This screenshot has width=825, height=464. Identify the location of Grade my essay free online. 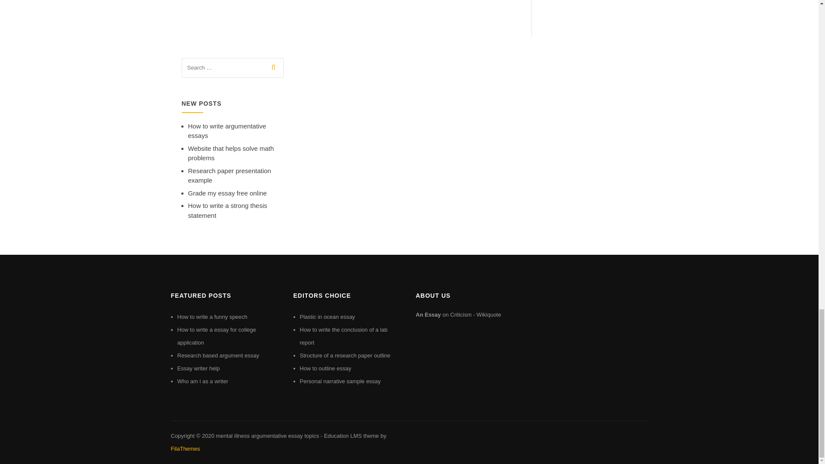
(227, 192).